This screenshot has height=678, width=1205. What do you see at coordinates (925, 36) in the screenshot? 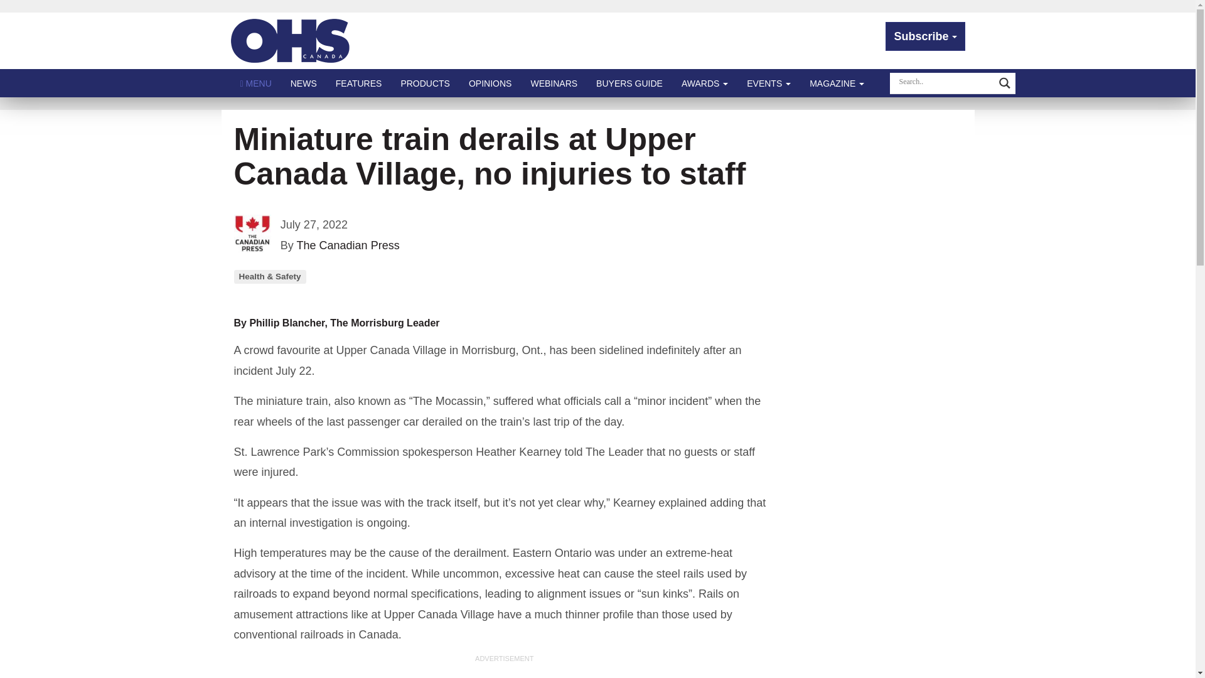
I see `Subscribe` at bounding box center [925, 36].